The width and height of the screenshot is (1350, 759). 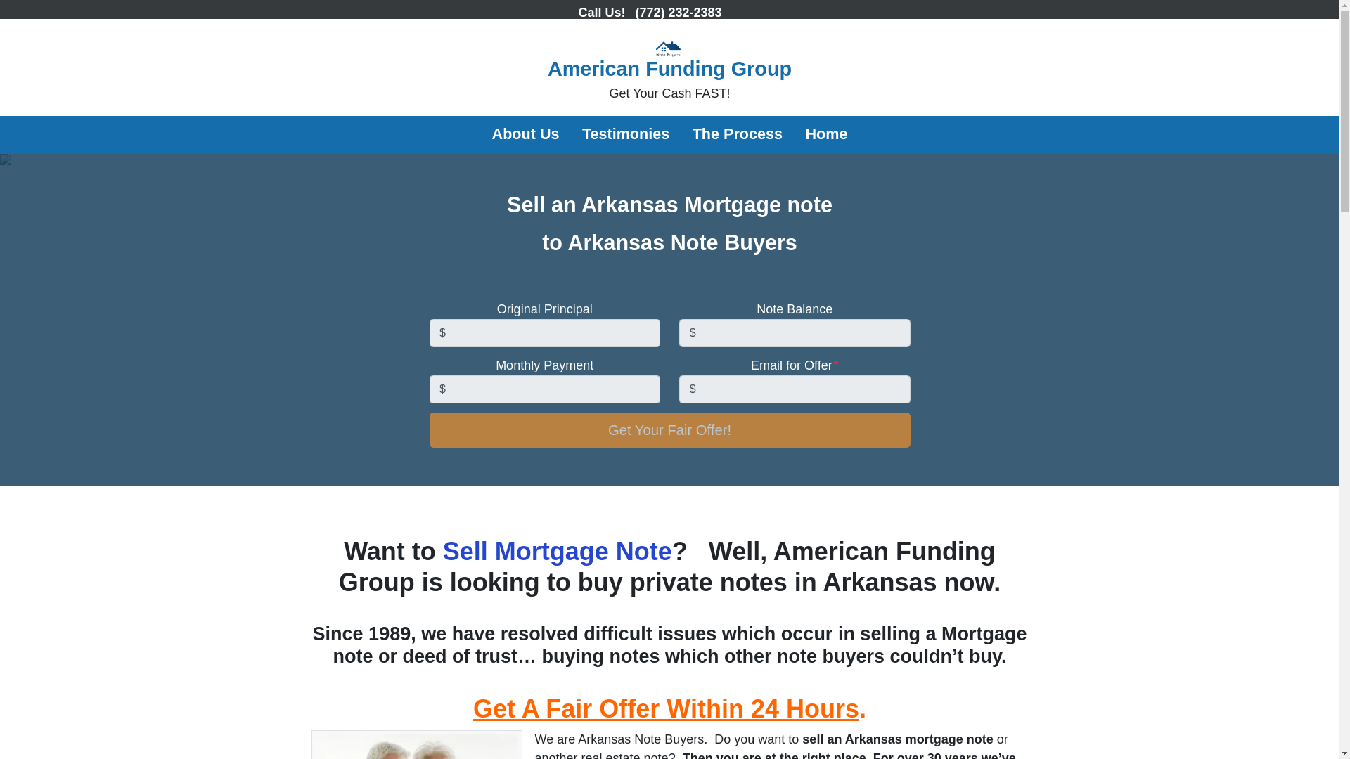 I want to click on Get Your Fair Offer!, so click(x=669, y=430).